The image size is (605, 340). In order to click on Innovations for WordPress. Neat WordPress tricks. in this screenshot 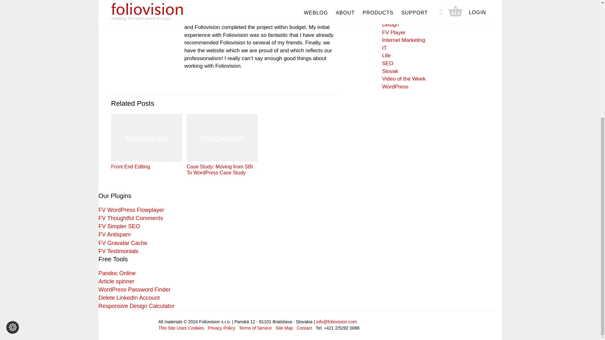, I will do `click(395, 87)`.